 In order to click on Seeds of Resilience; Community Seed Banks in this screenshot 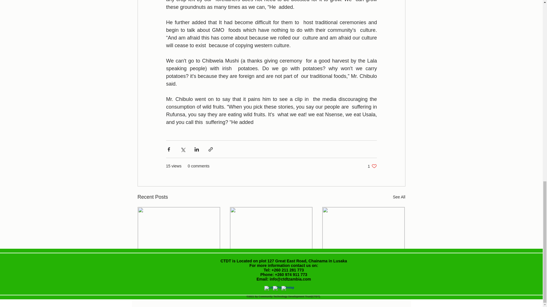, I will do `click(271, 266)`.